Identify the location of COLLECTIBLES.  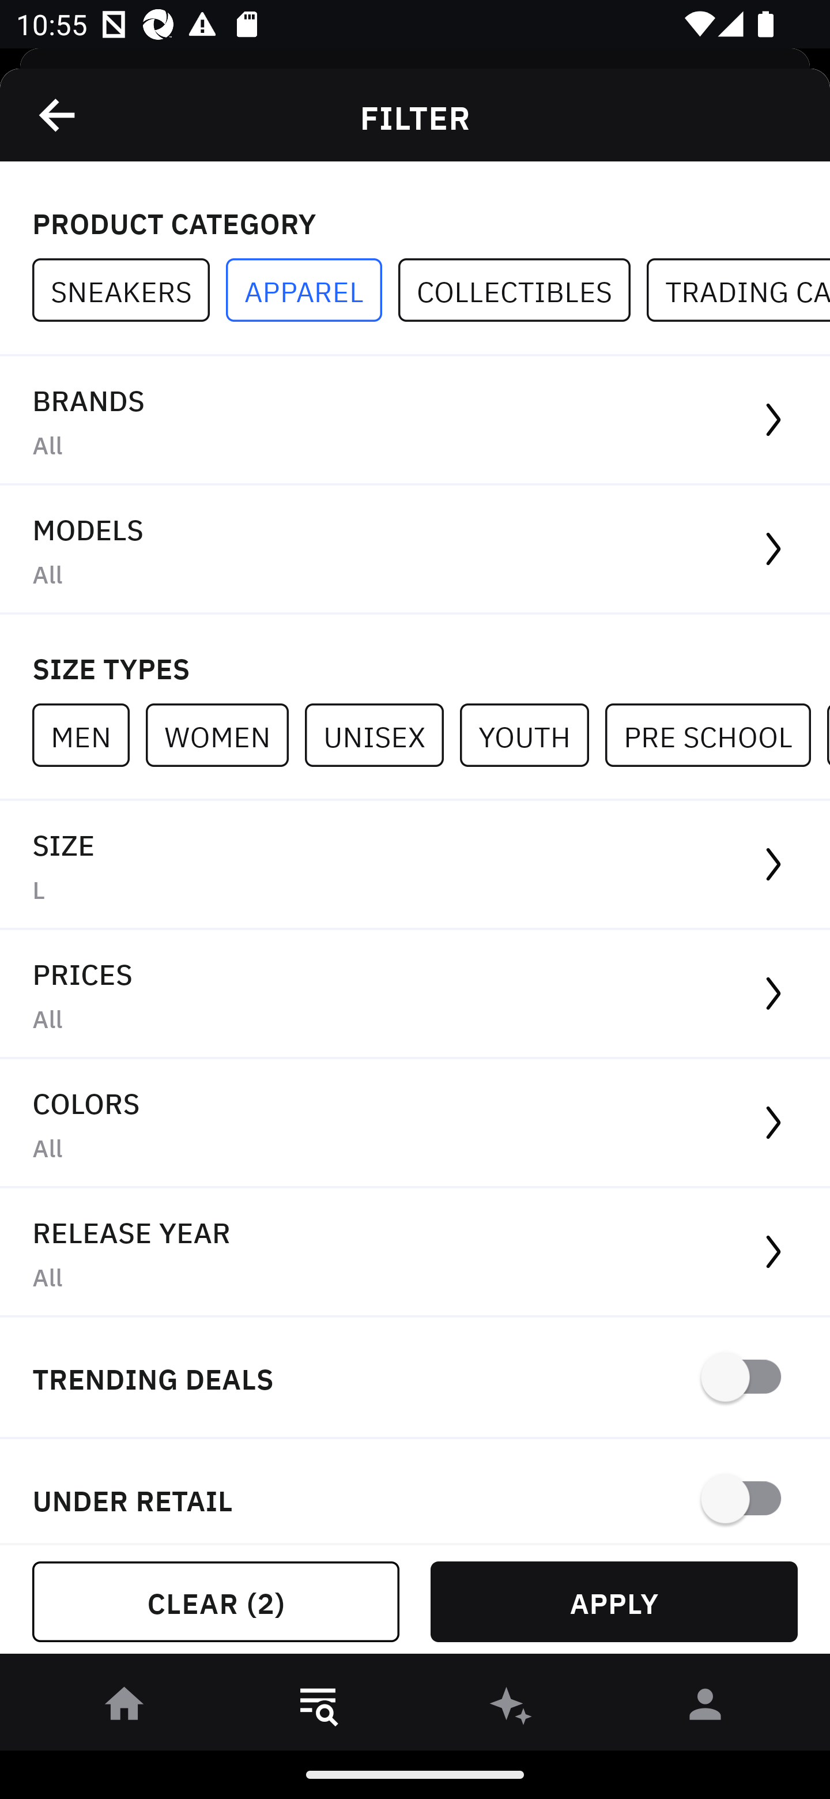
(522, 291).